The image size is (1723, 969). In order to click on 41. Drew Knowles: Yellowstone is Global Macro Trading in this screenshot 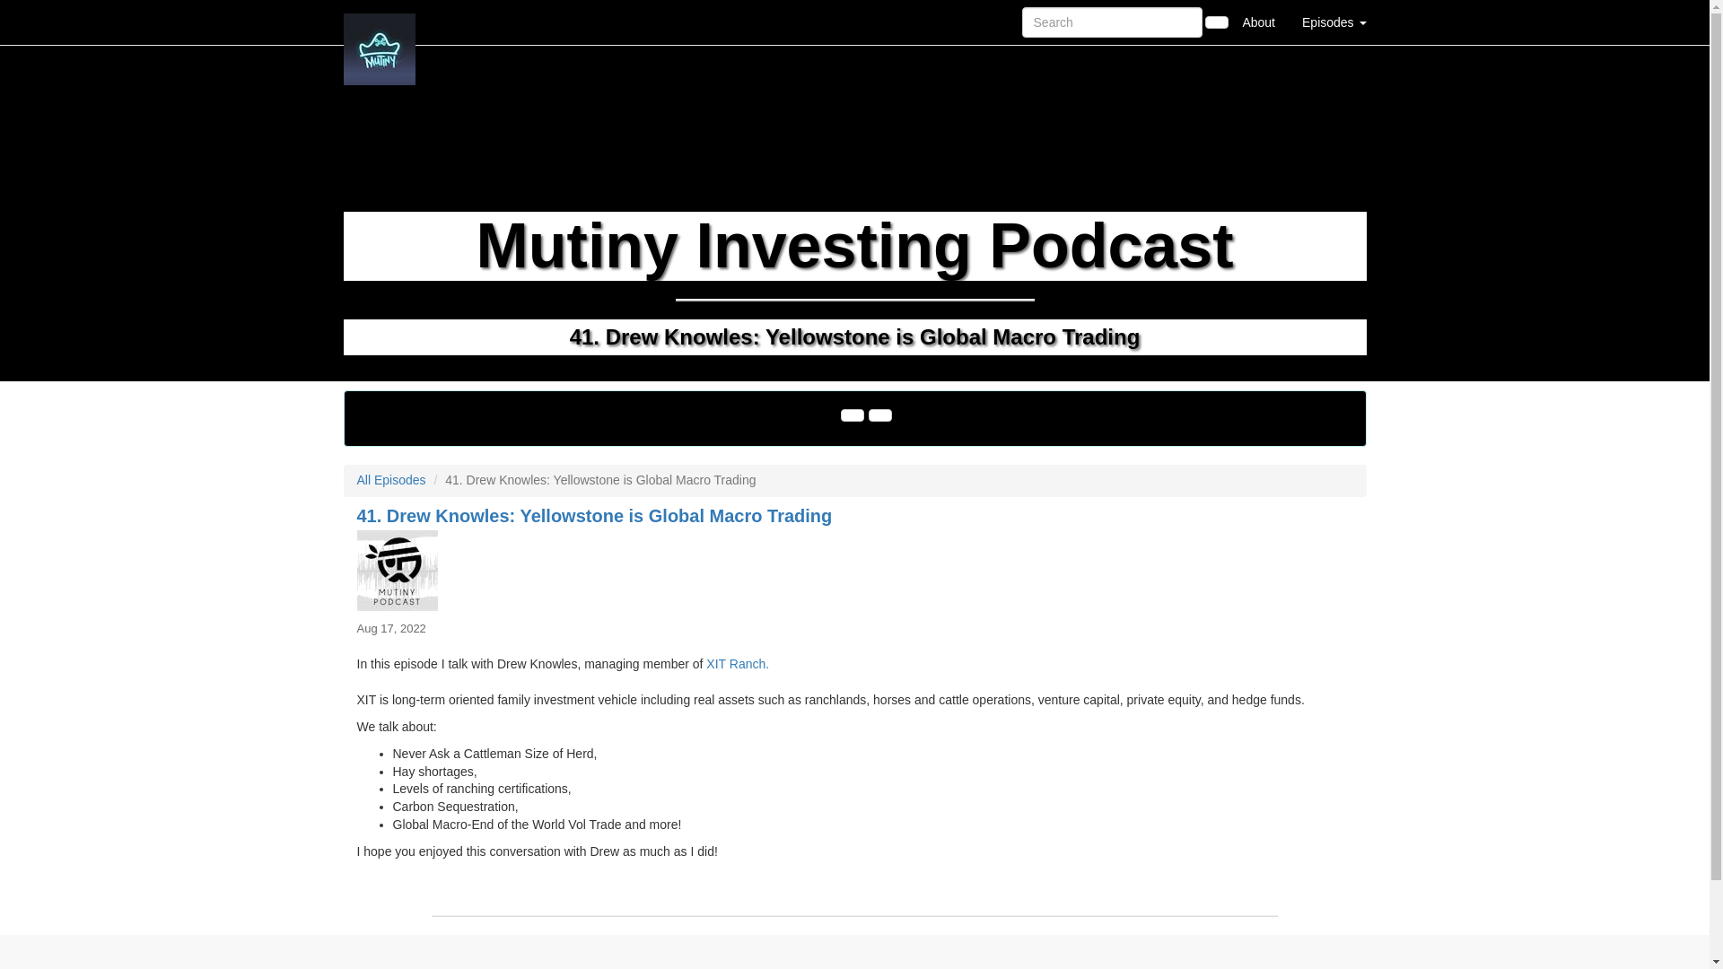, I will do `click(854, 571)`.